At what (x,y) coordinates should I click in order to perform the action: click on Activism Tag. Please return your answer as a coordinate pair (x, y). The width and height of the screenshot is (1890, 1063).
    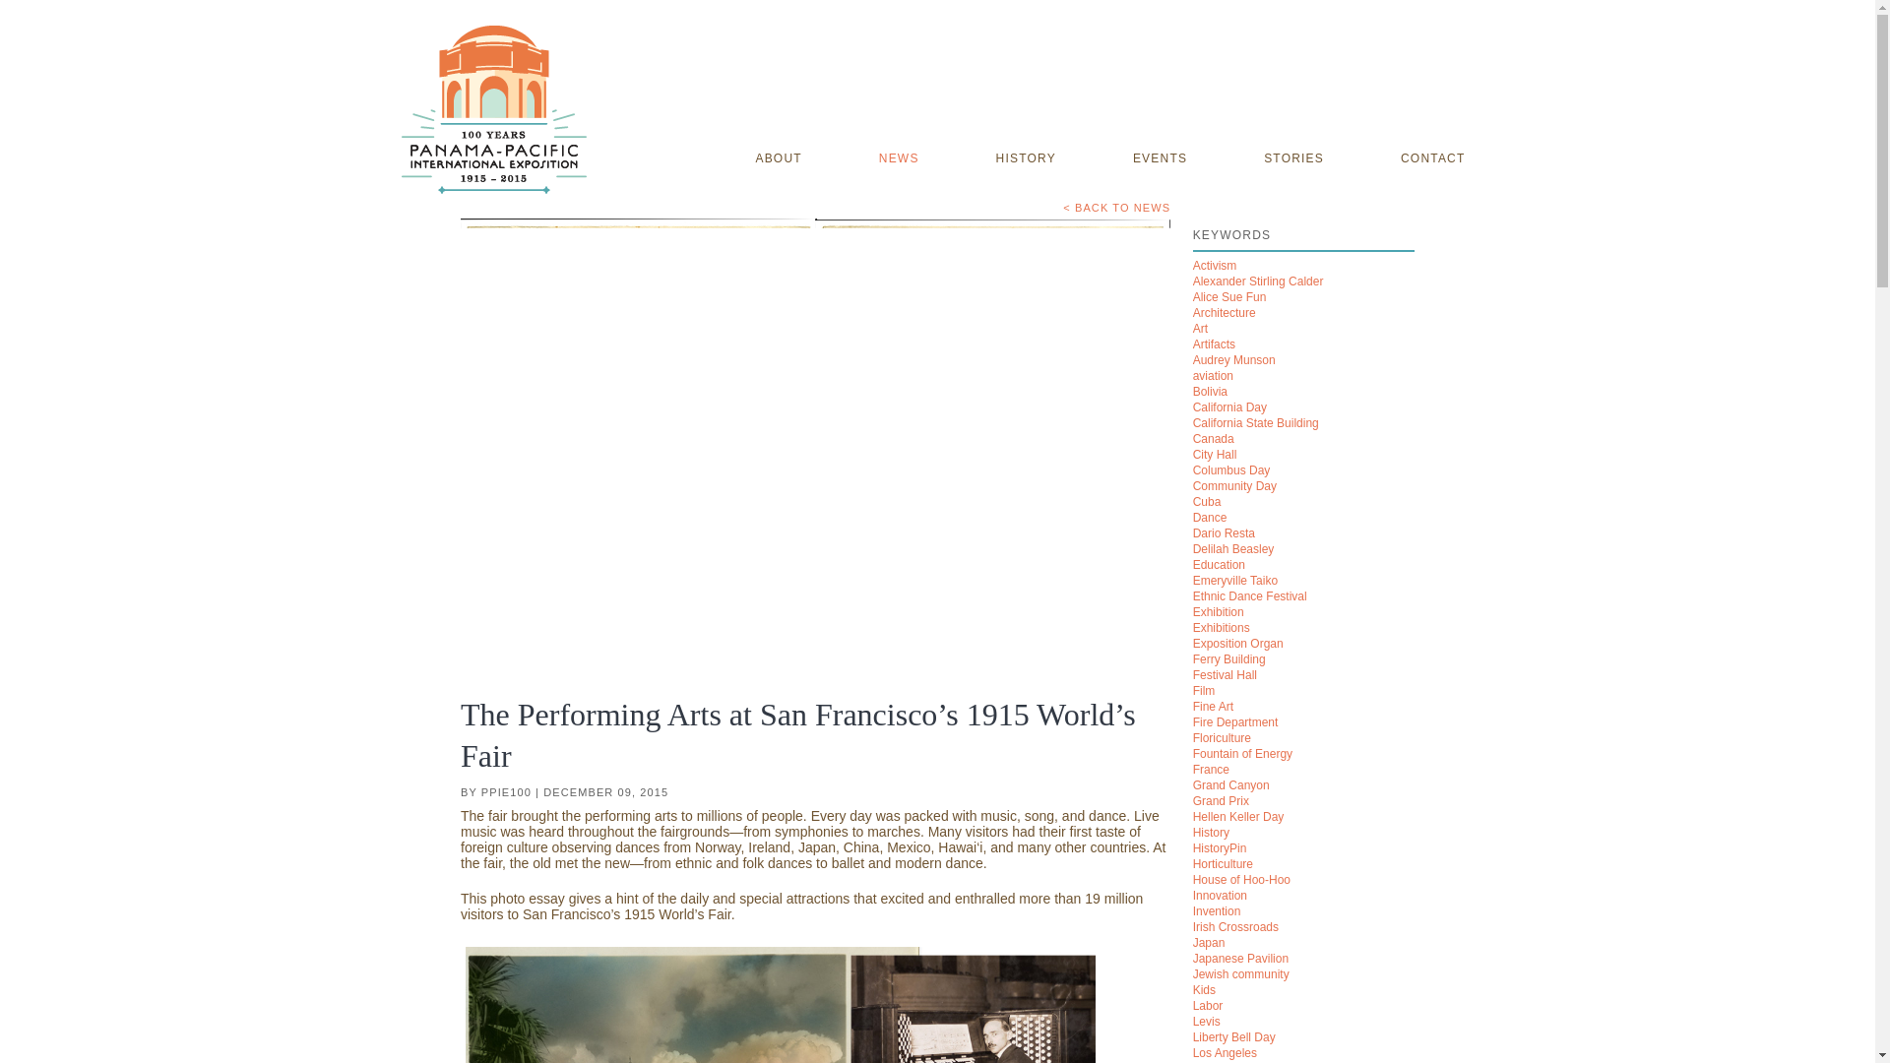
    Looking at the image, I should click on (1215, 266).